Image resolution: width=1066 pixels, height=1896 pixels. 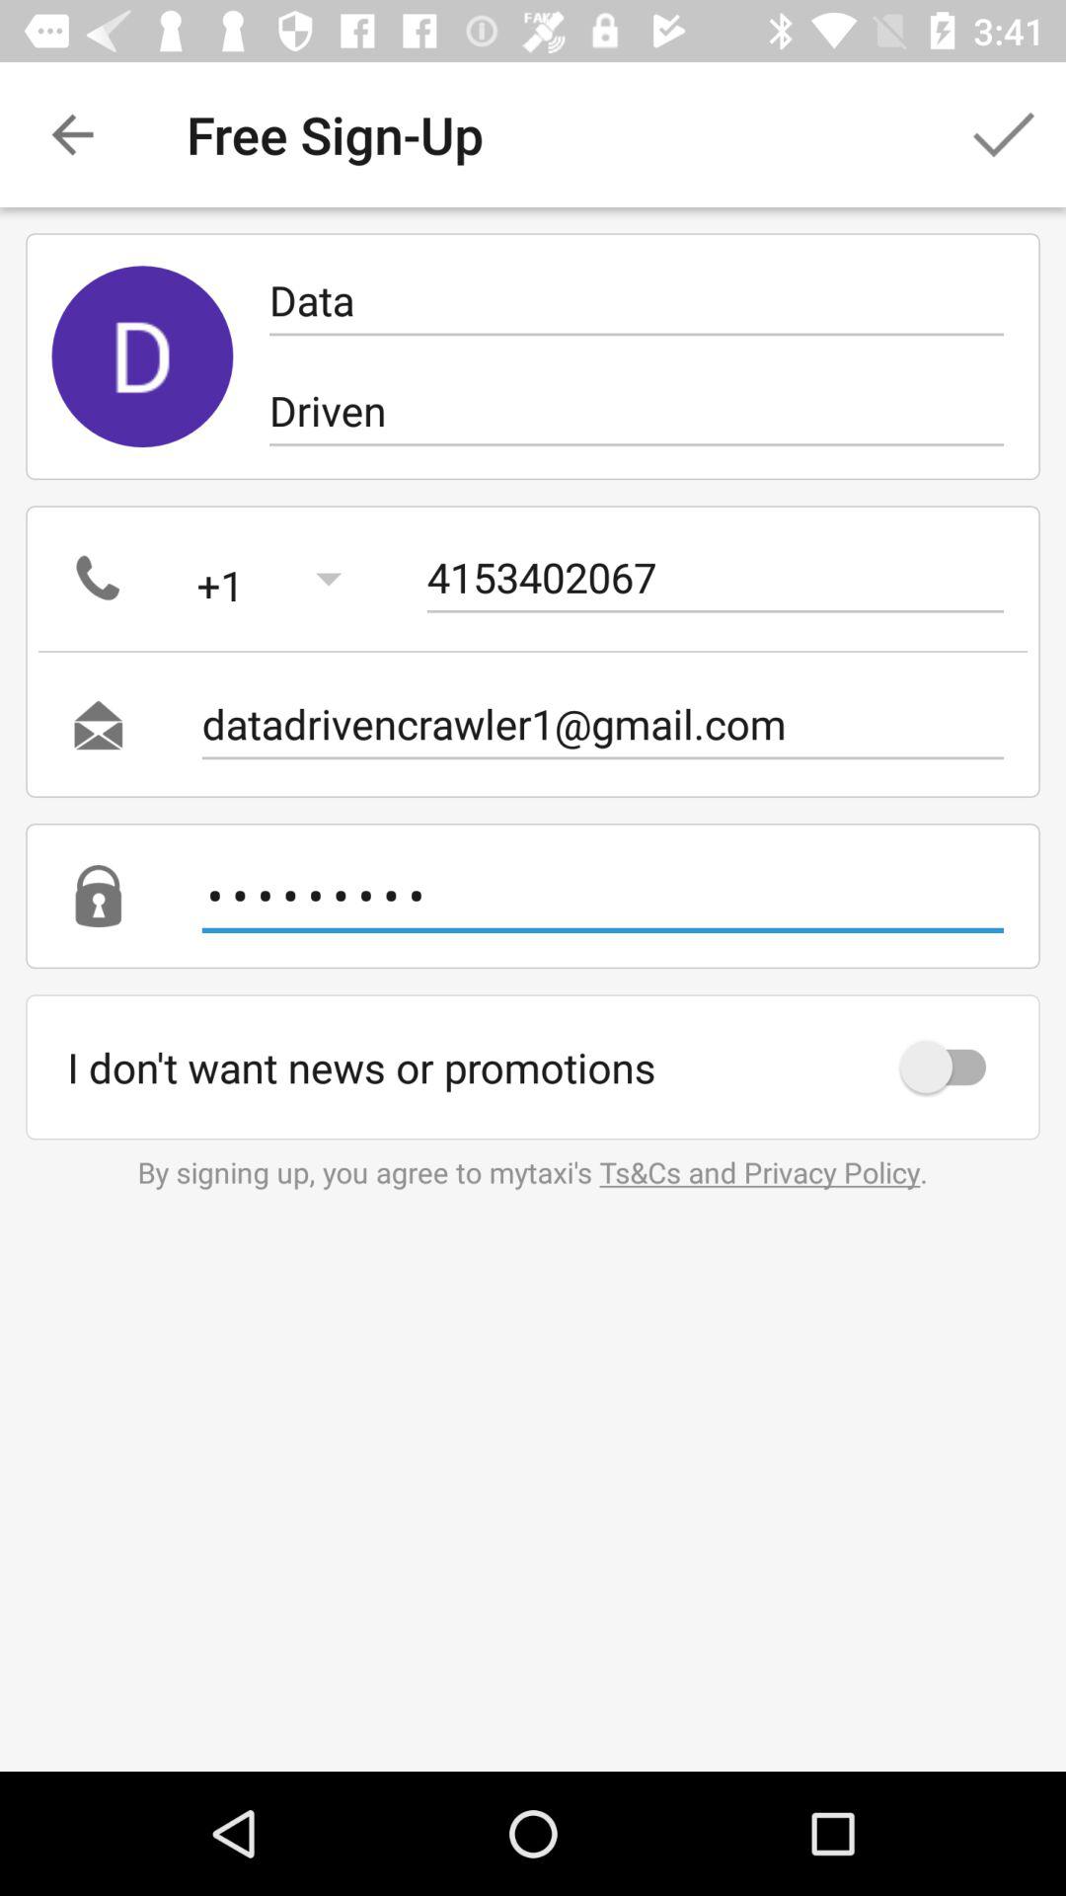 What do you see at coordinates (715, 578) in the screenshot?
I see `select item below the driven icon` at bounding box center [715, 578].